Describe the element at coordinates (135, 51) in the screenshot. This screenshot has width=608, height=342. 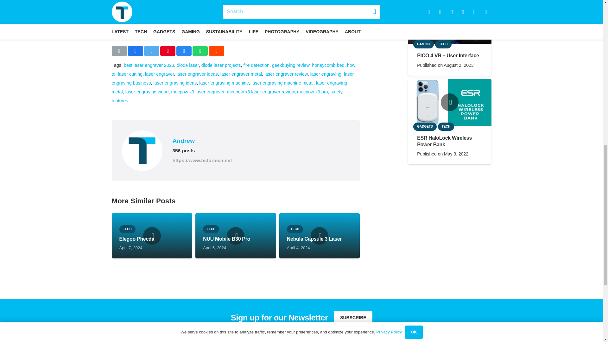
I see `Share this` at that location.